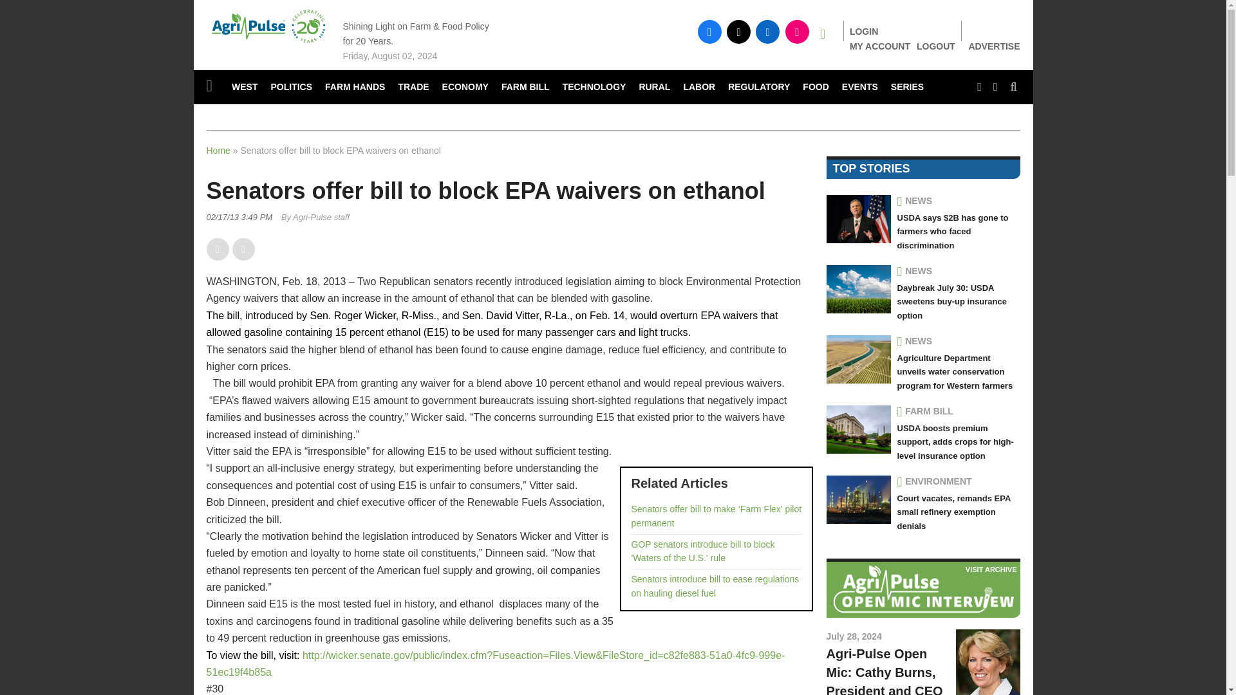 The height and width of the screenshot is (695, 1236). What do you see at coordinates (525, 88) in the screenshot?
I see `FARM BILL` at bounding box center [525, 88].